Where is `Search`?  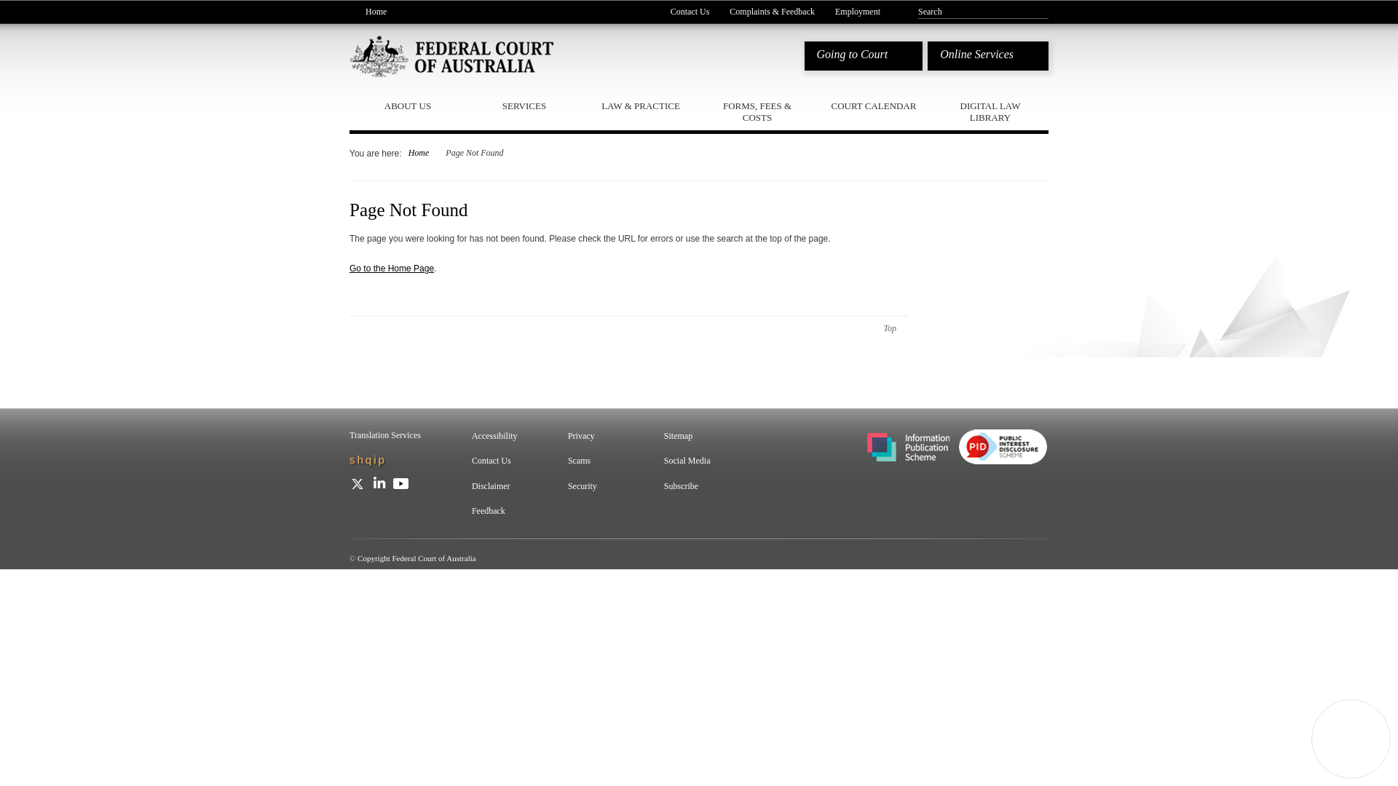
Search is located at coordinates (979, 11).